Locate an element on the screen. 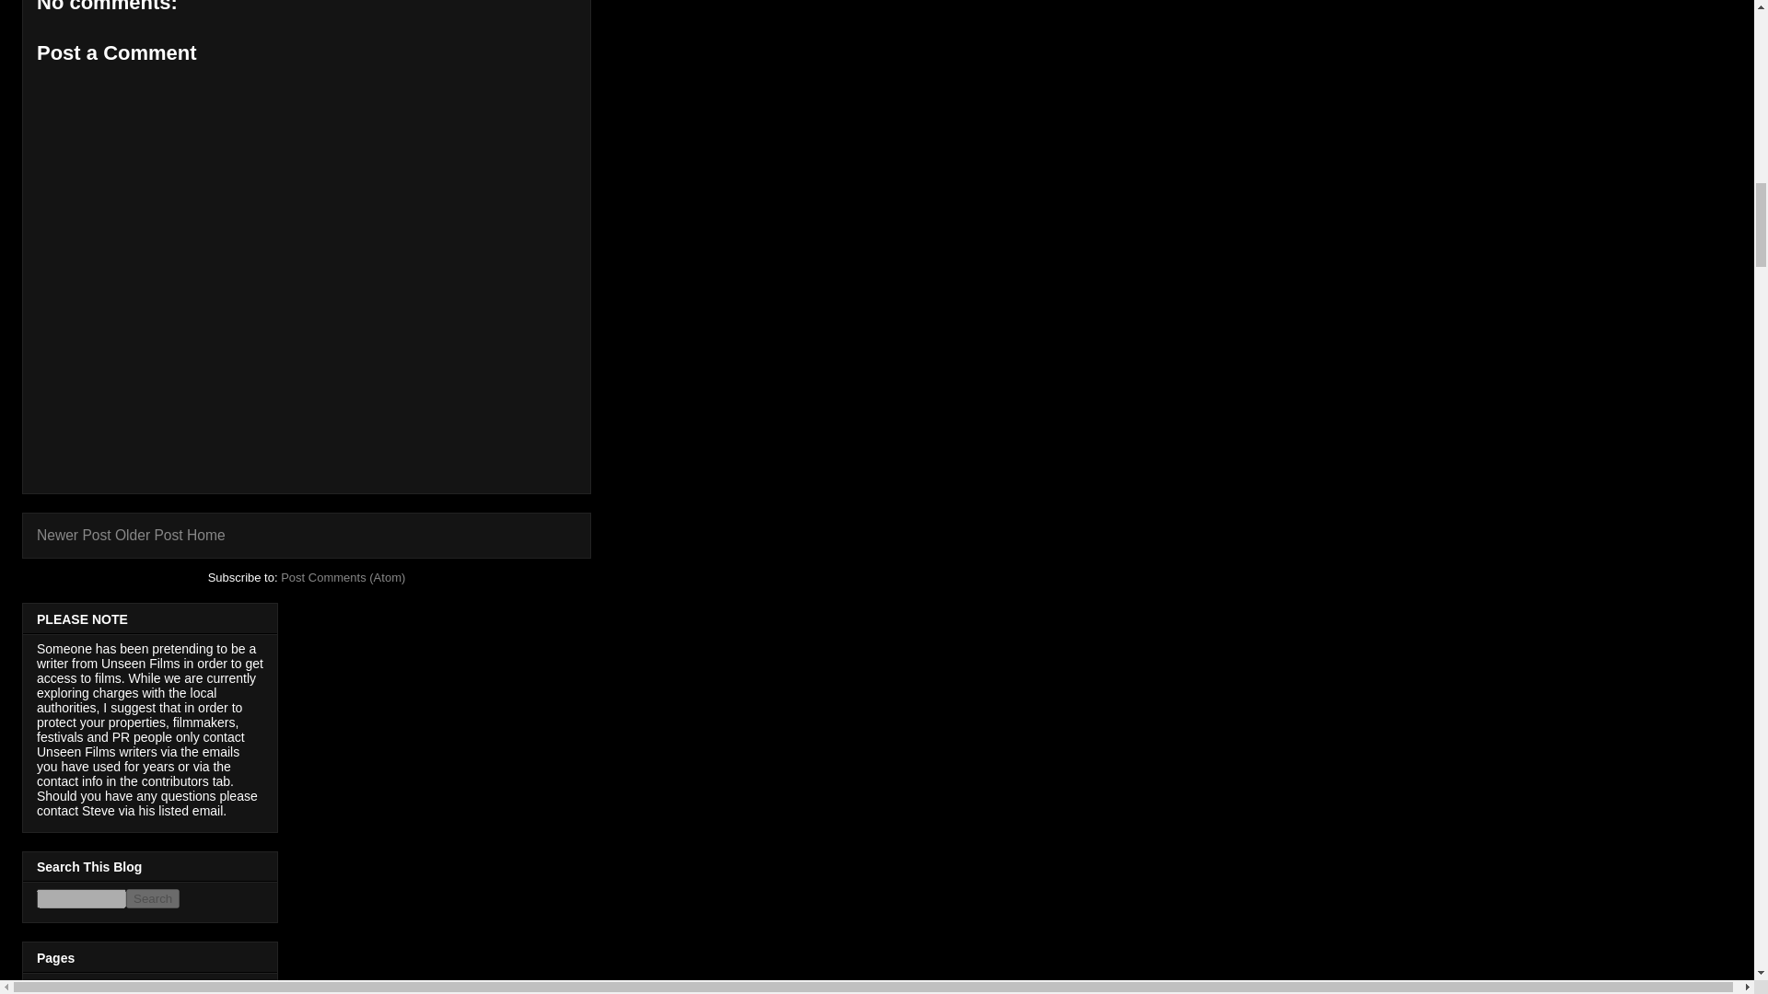 Image resolution: width=1768 pixels, height=994 pixels. search is located at coordinates (153, 898).